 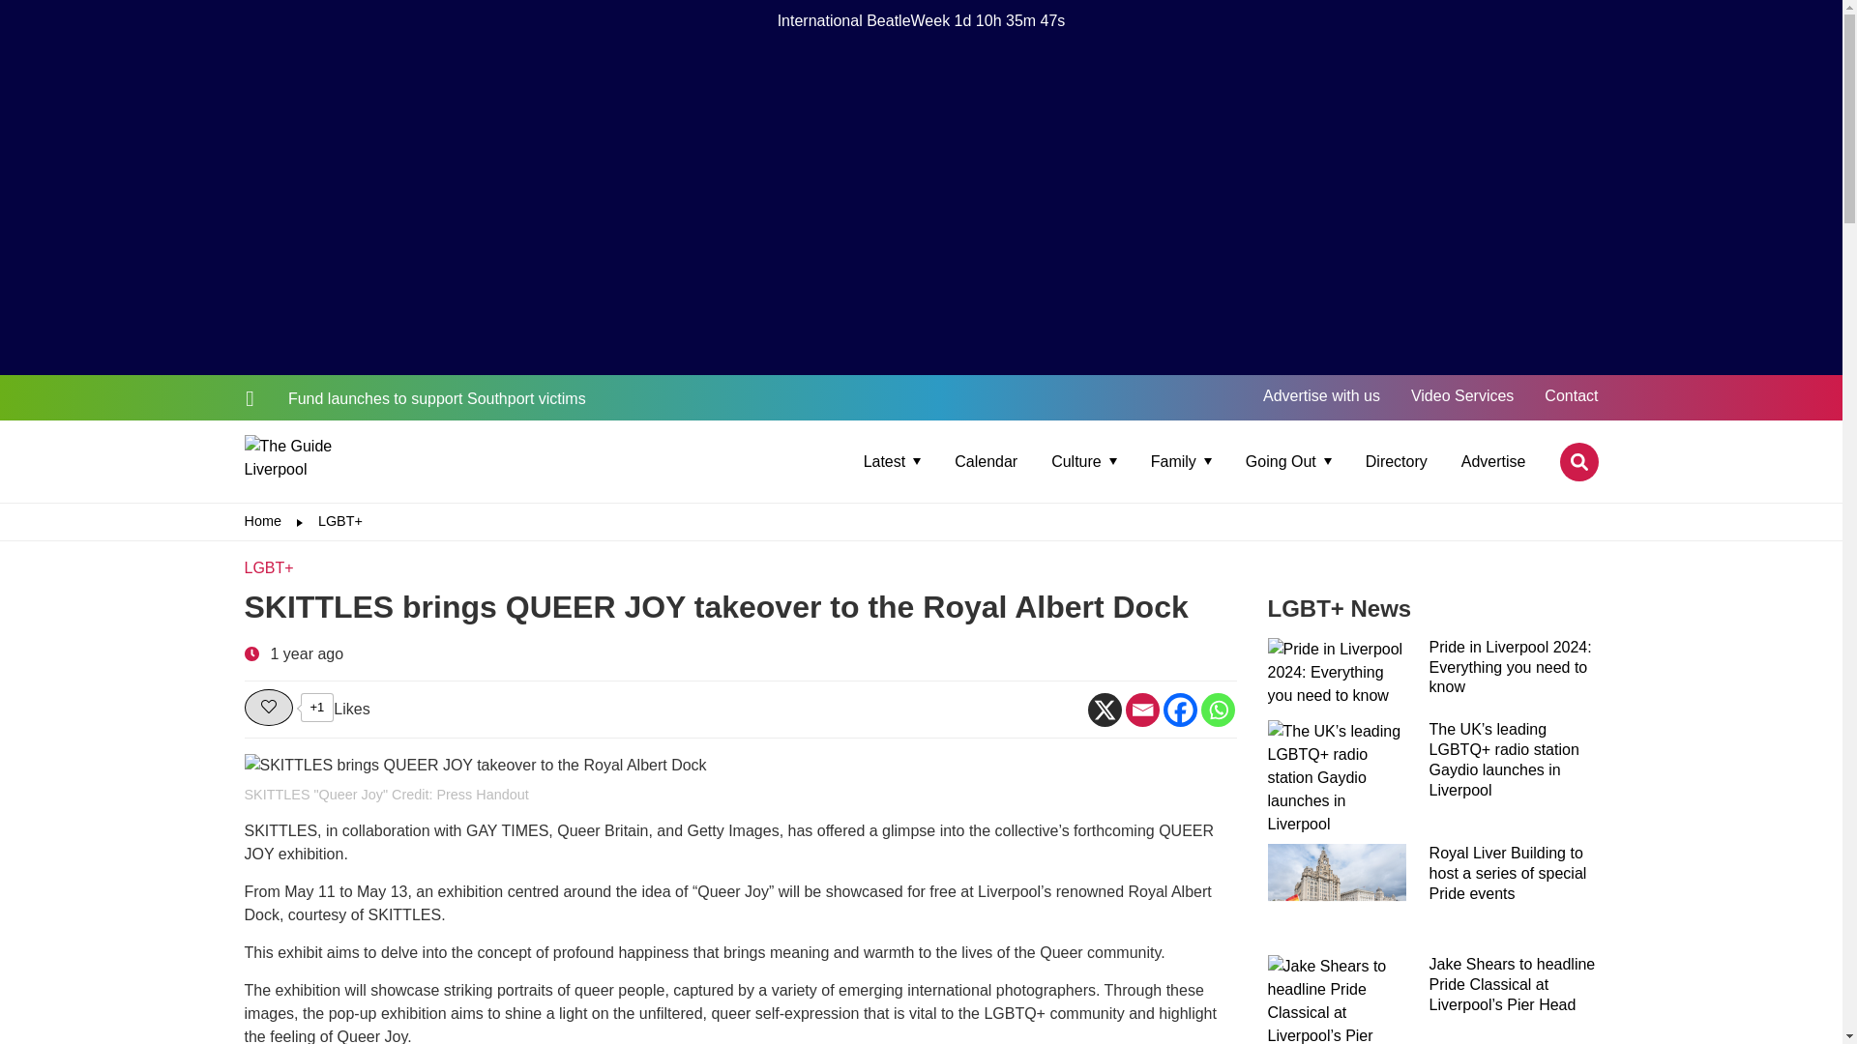 What do you see at coordinates (1218, 710) in the screenshot?
I see `Whatsapp` at bounding box center [1218, 710].